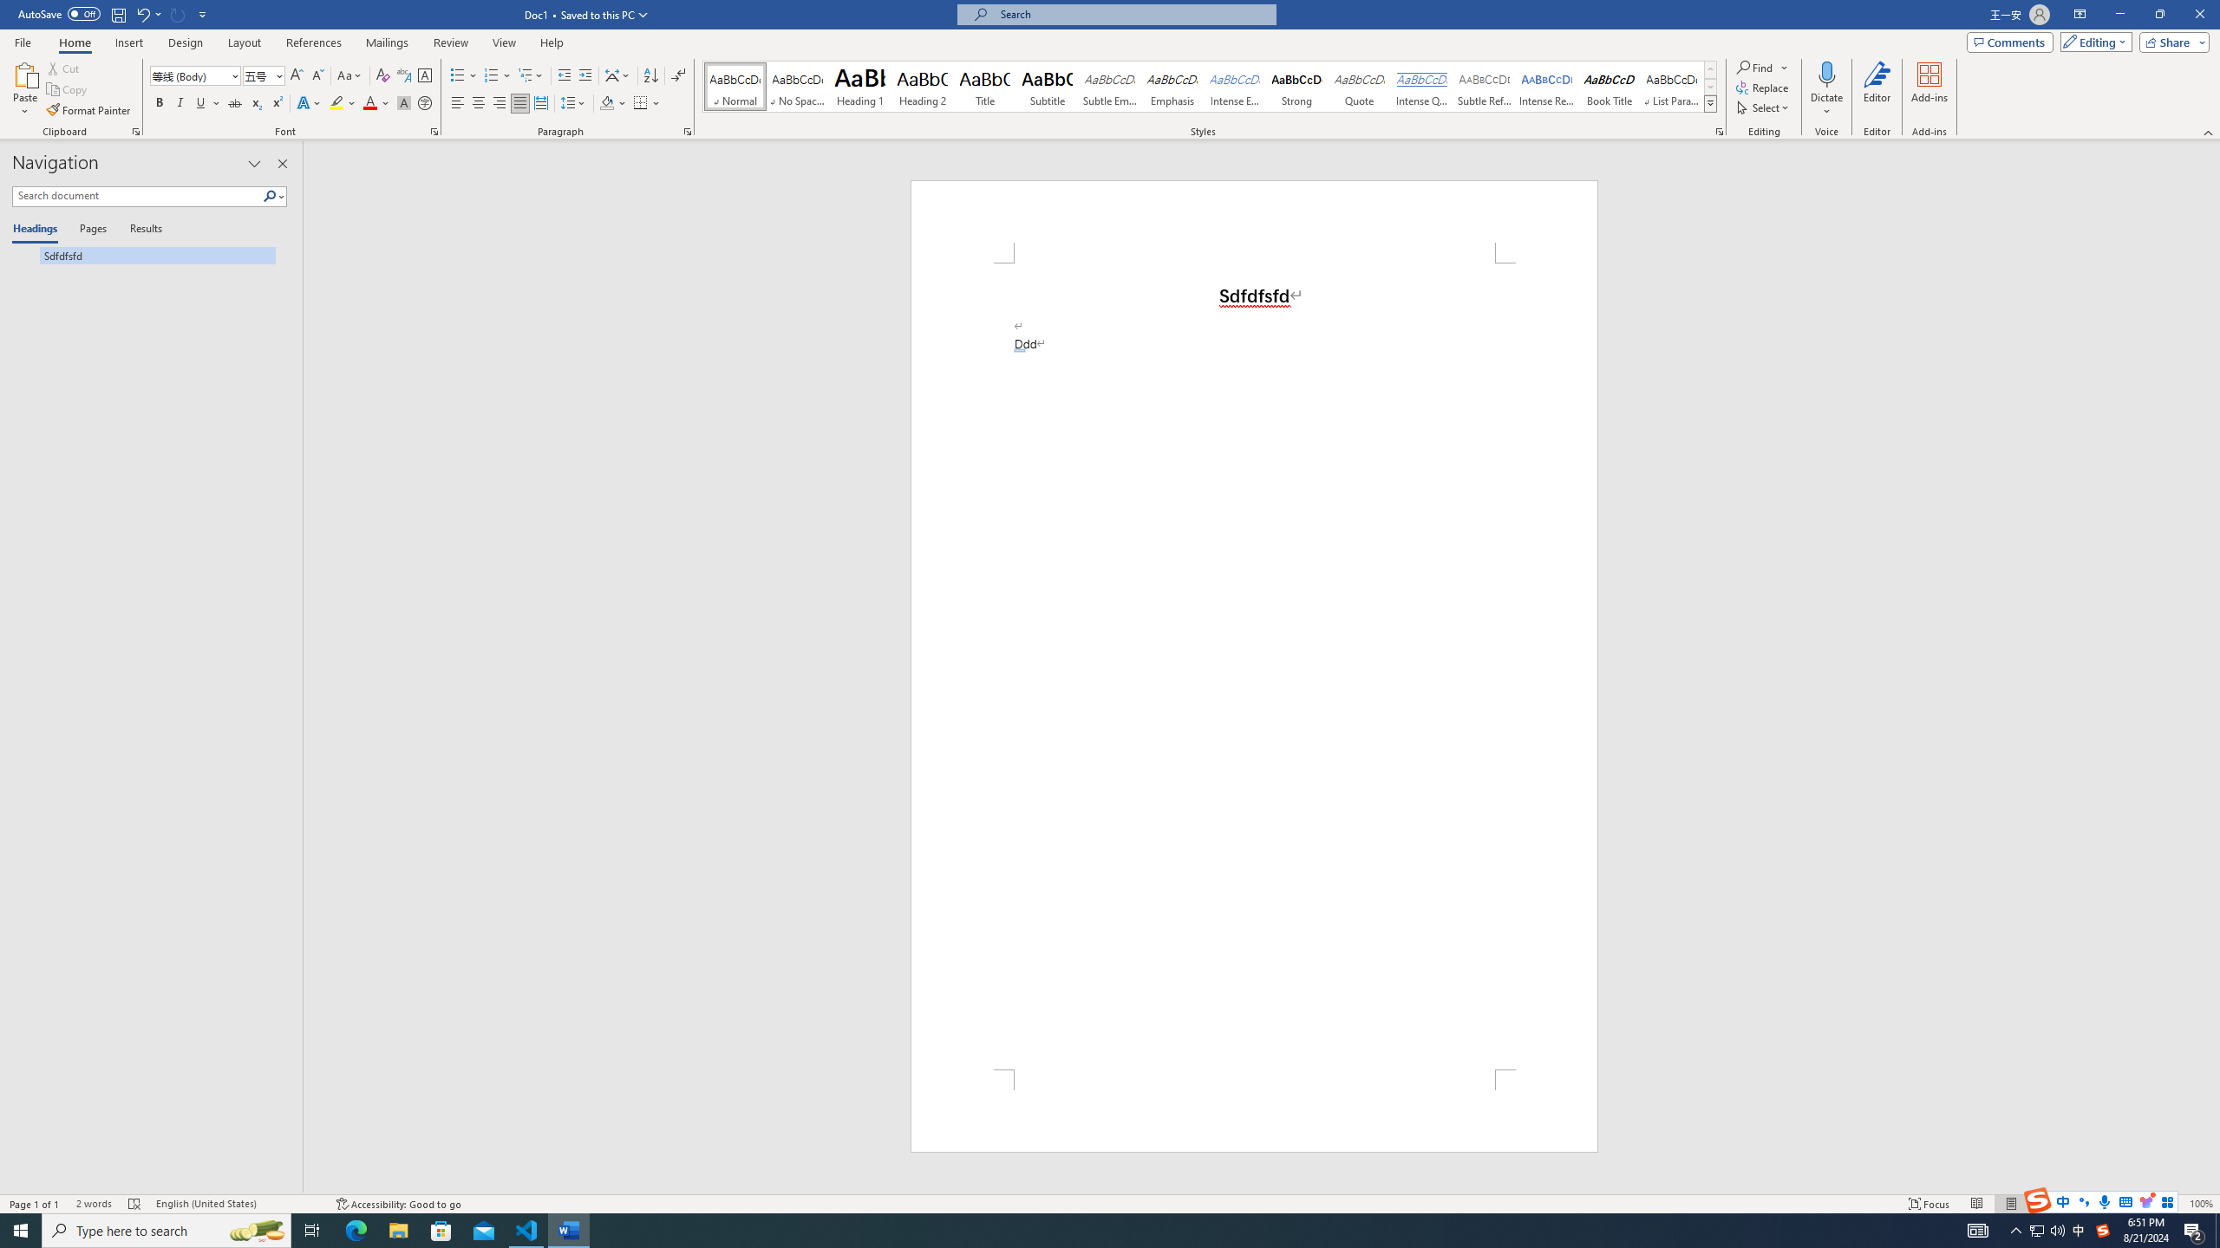  What do you see at coordinates (207, 104) in the screenshot?
I see `Underline` at bounding box center [207, 104].